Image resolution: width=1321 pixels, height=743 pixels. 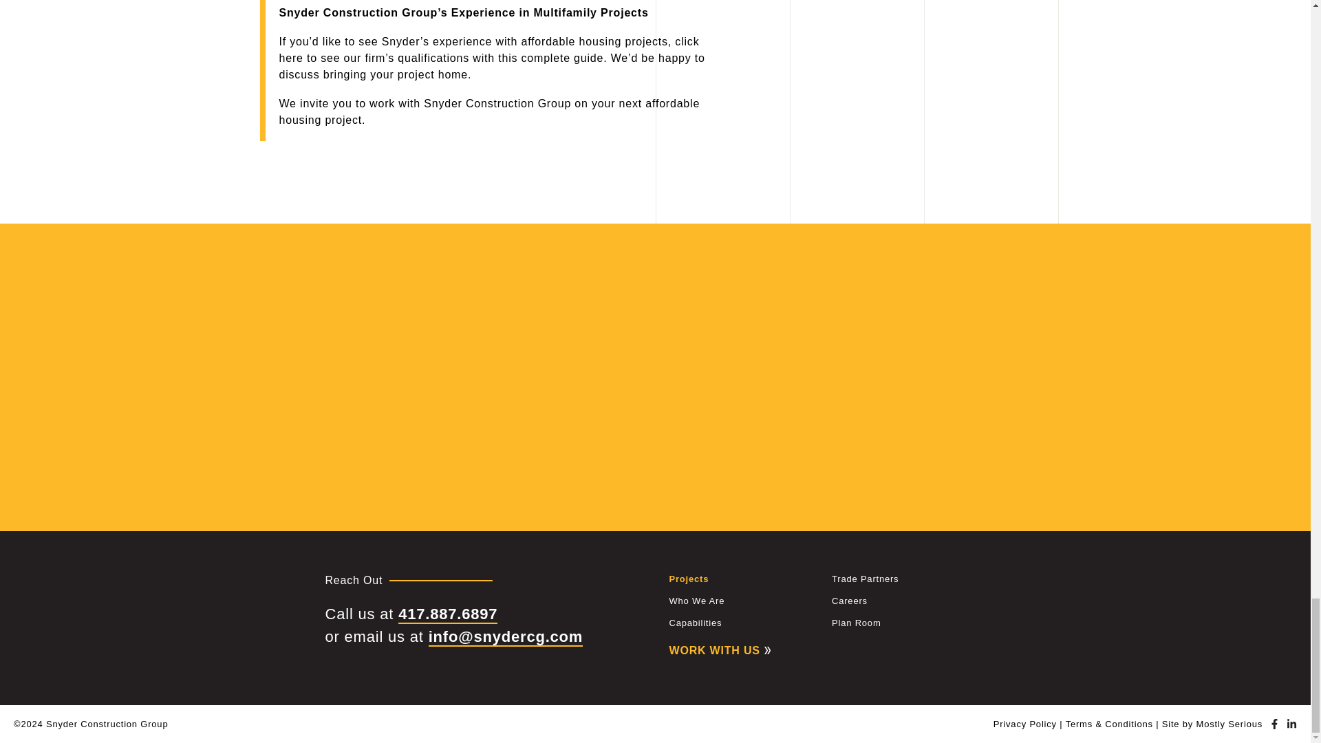 What do you see at coordinates (719, 651) in the screenshot?
I see `WORK WITH US` at bounding box center [719, 651].